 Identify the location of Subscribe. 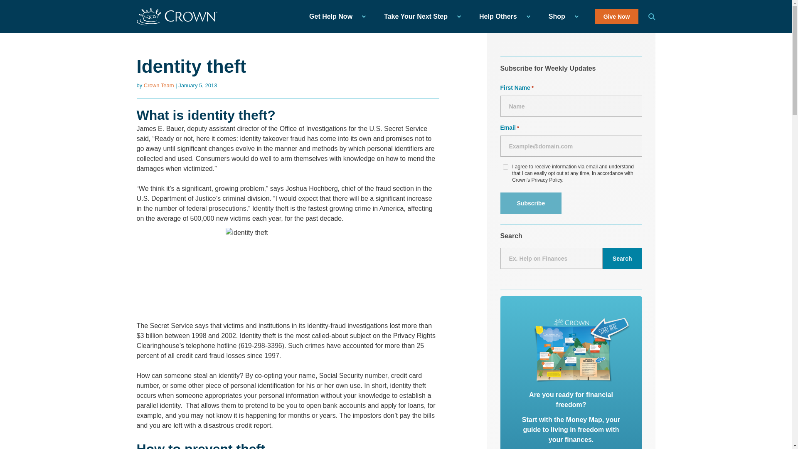
(531, 203).